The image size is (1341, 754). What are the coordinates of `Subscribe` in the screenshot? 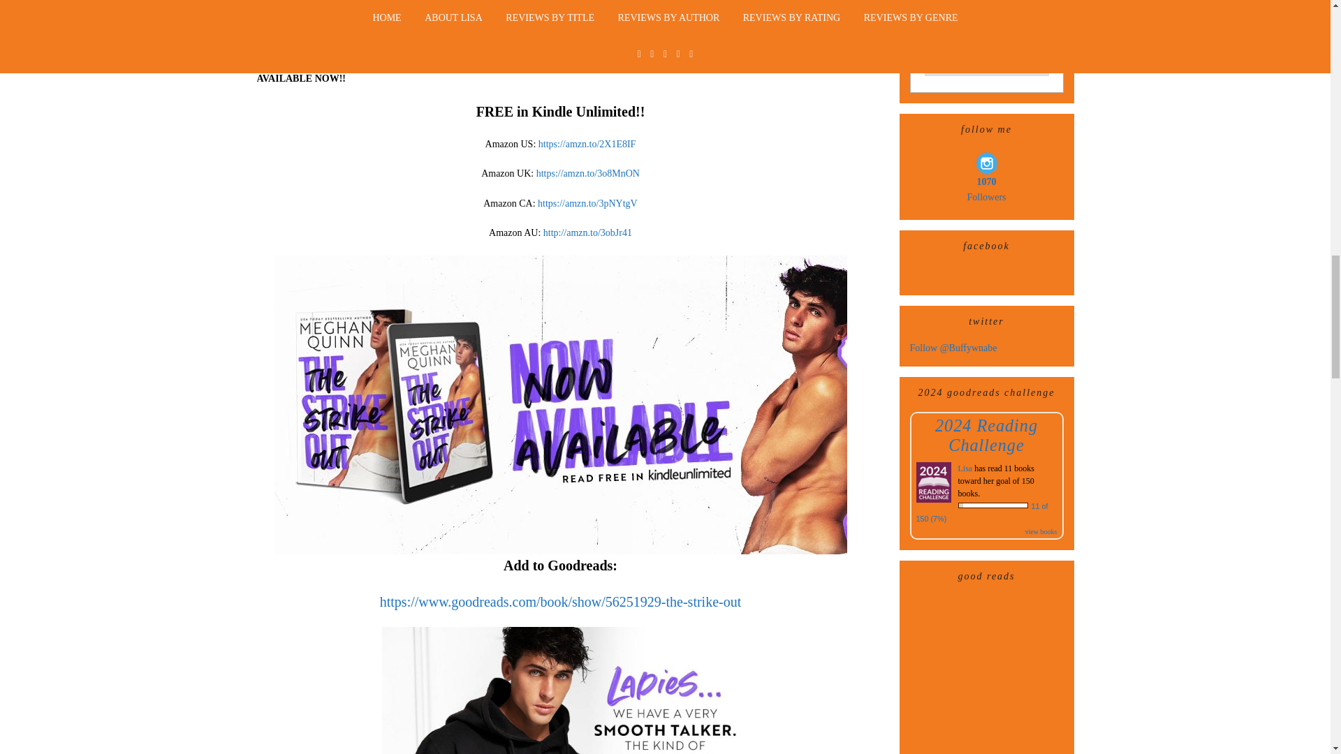 It's located at (986, 63).